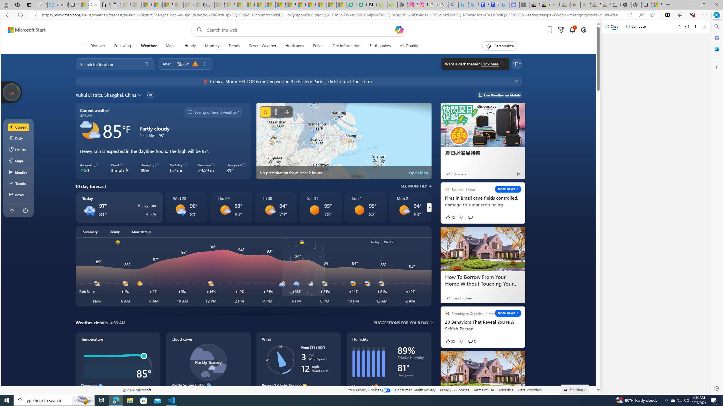 This screenshot has height=406, width=723. I want to click on Change location, so click(140, 95).